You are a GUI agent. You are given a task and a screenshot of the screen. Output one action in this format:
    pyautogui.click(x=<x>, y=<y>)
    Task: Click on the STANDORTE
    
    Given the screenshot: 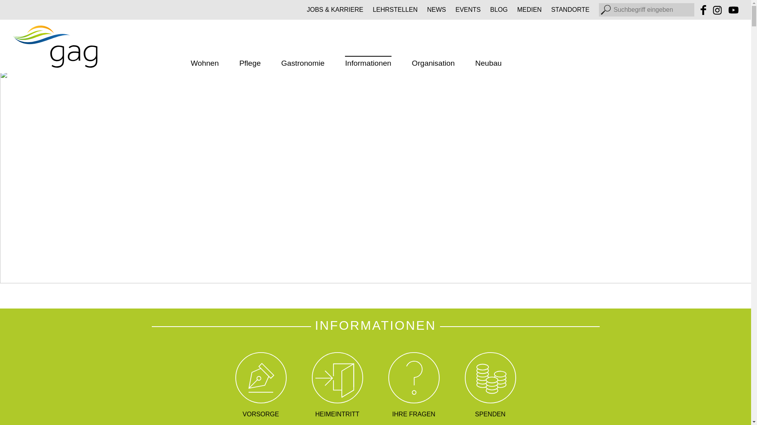 What is the action you would take?
    pyautogui.click(x=570, y=10)
    